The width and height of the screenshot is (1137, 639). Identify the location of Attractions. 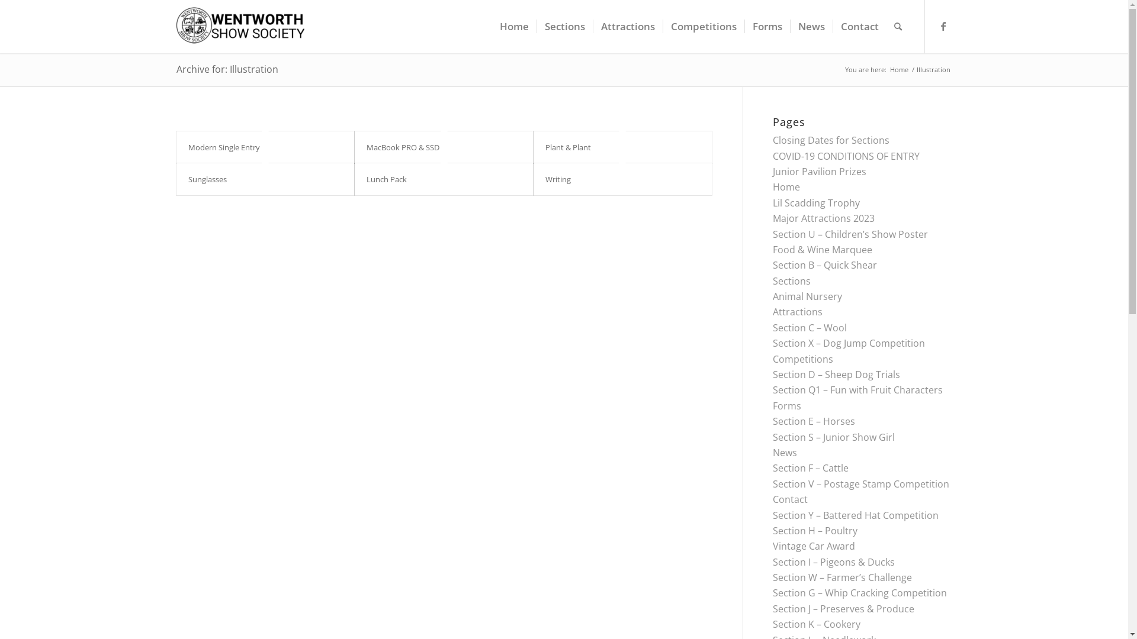
(798, 312).